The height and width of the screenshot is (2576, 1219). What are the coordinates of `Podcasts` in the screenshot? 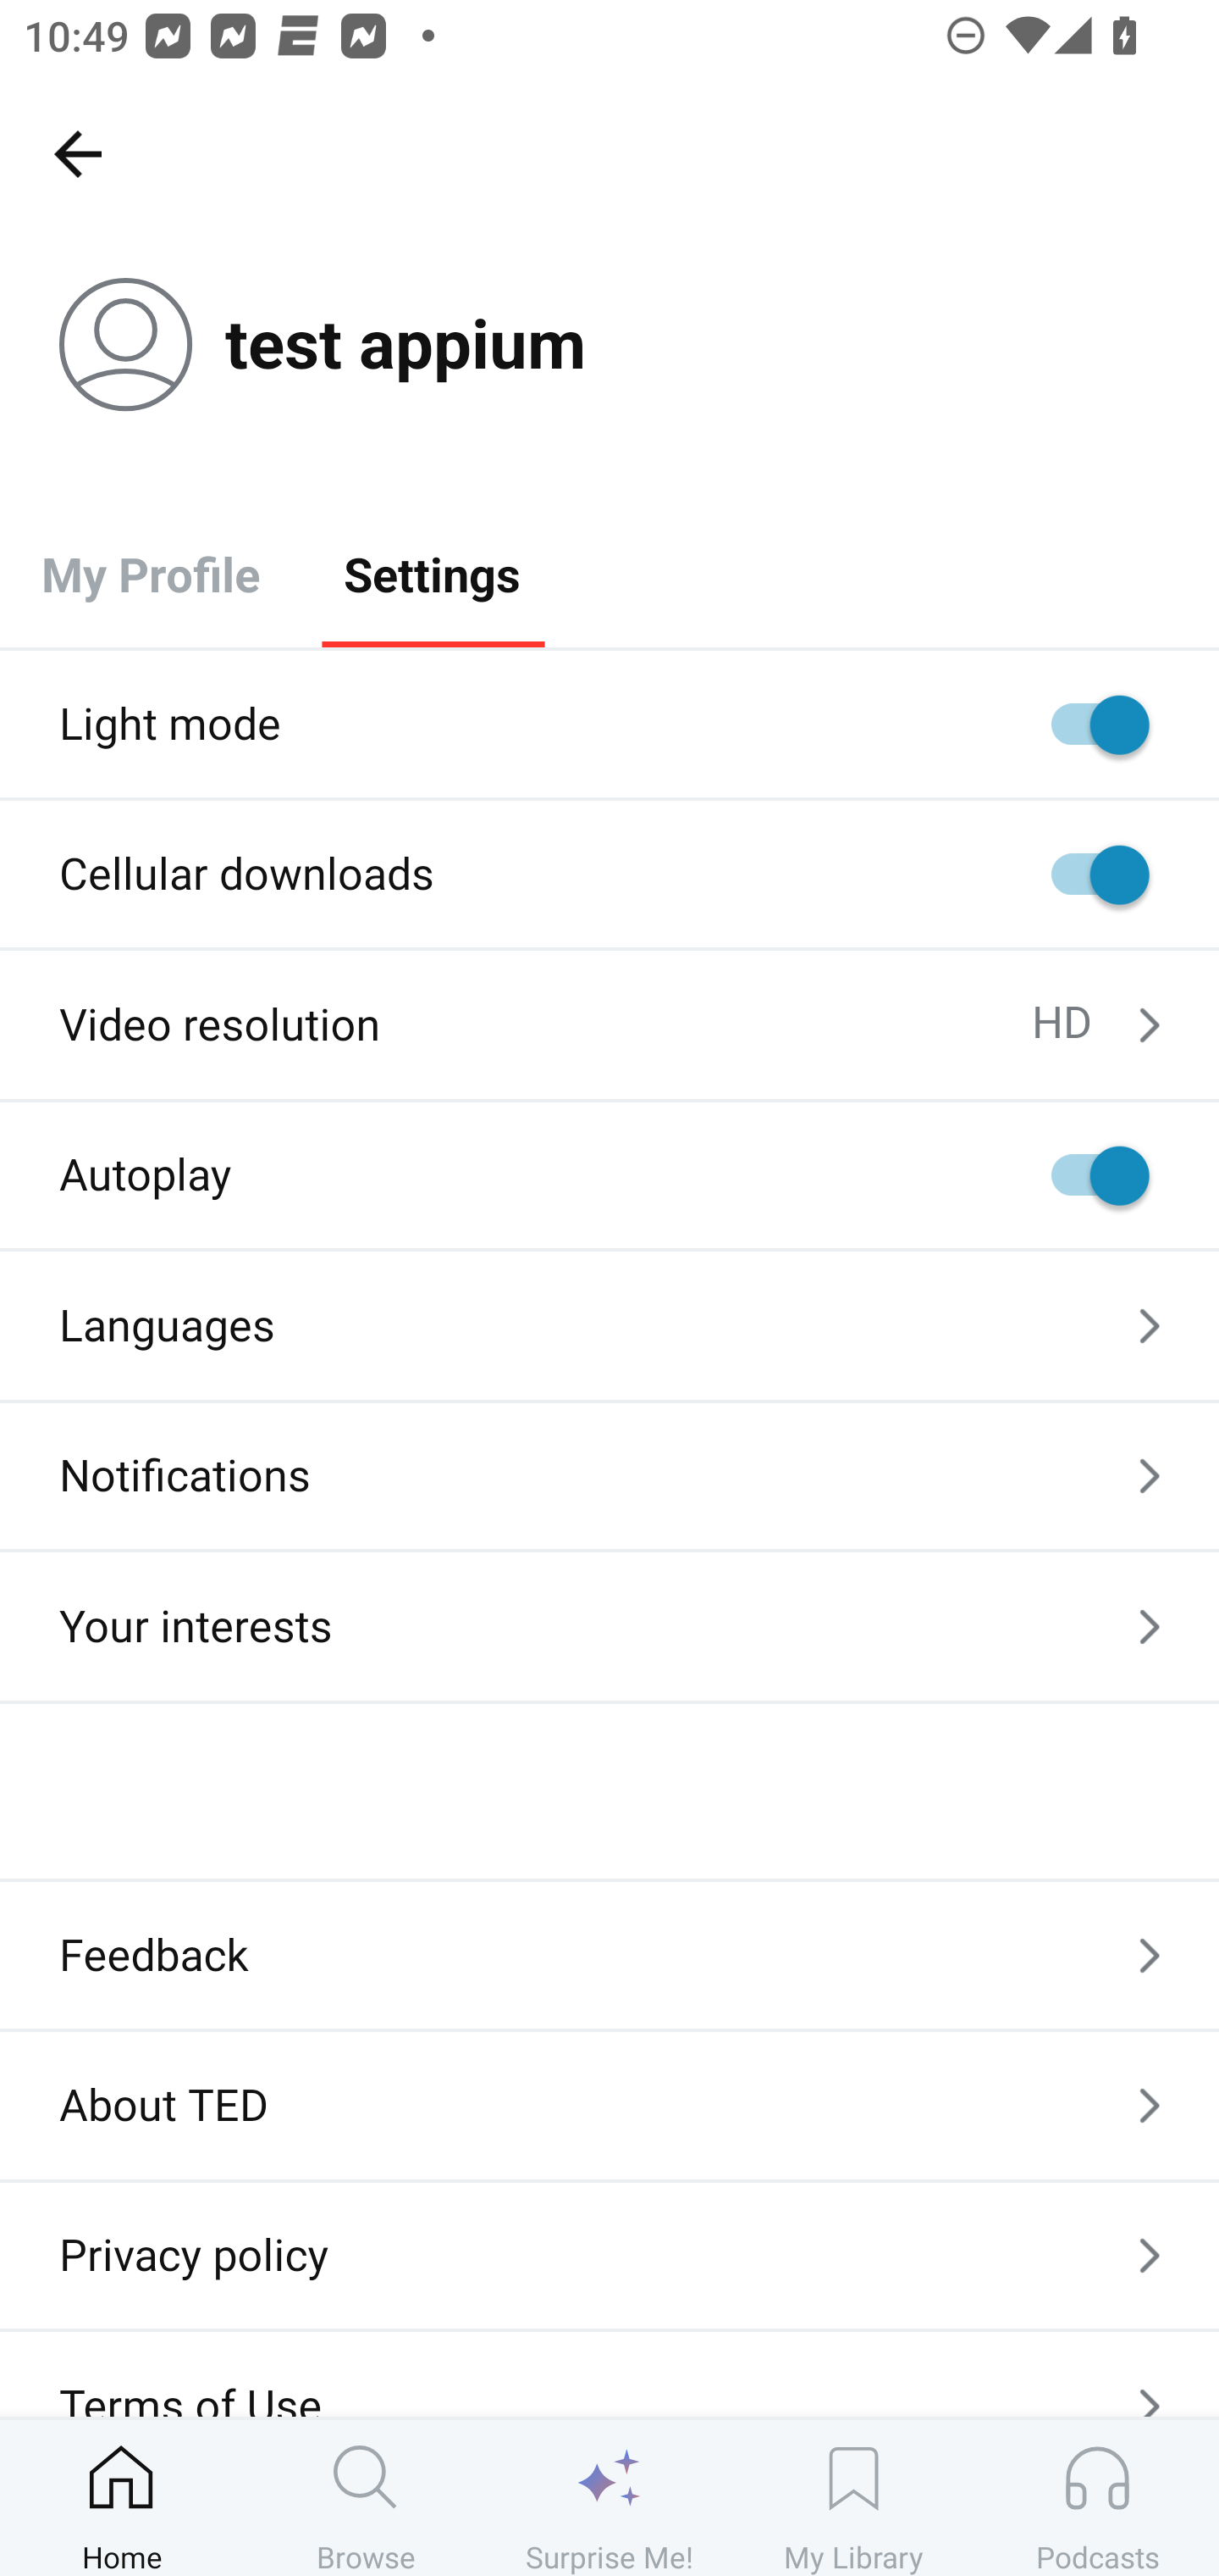 It's located at (1097, 2497).